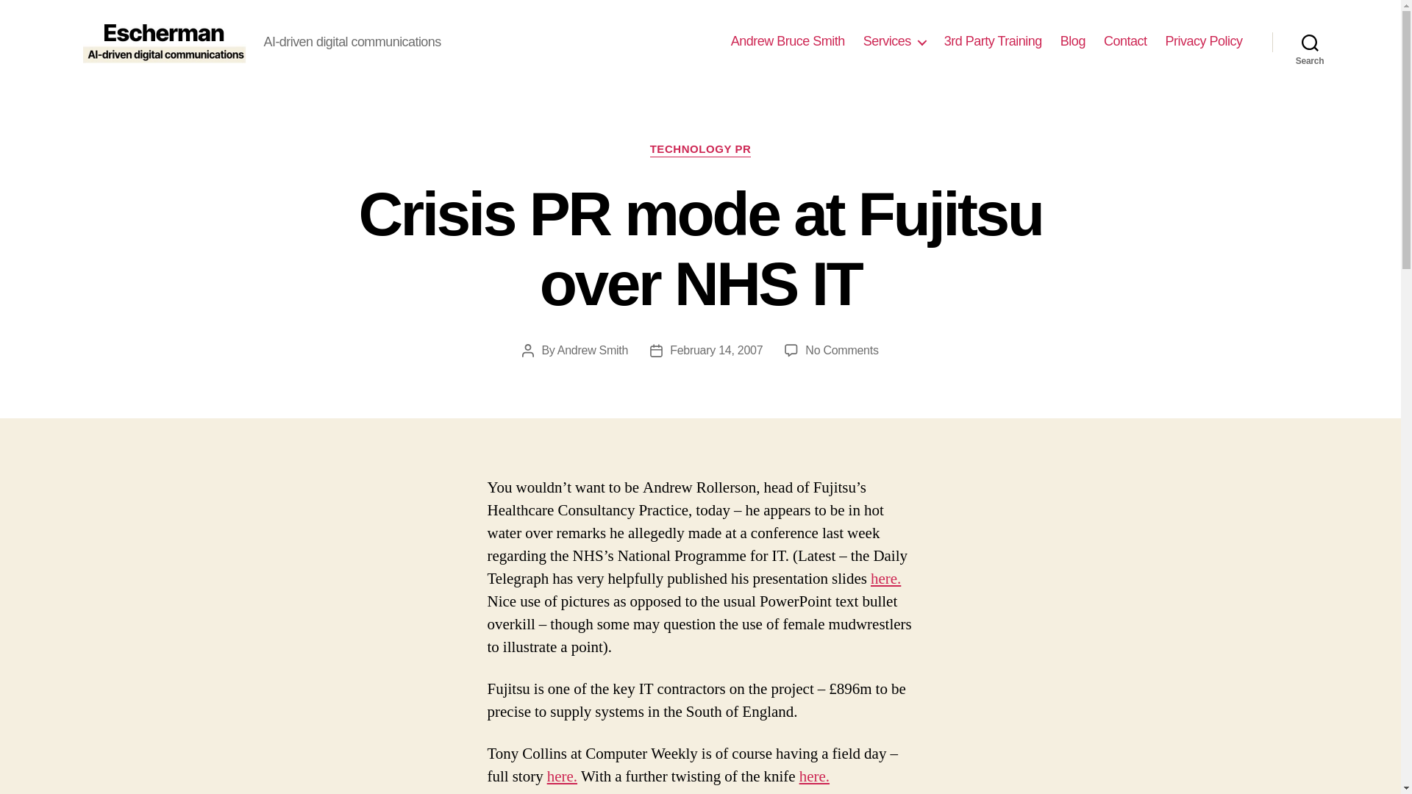  Describe the element at coordinates (788, 42) in the screenshot. I see `Andrew Bruce Smith` at that location.